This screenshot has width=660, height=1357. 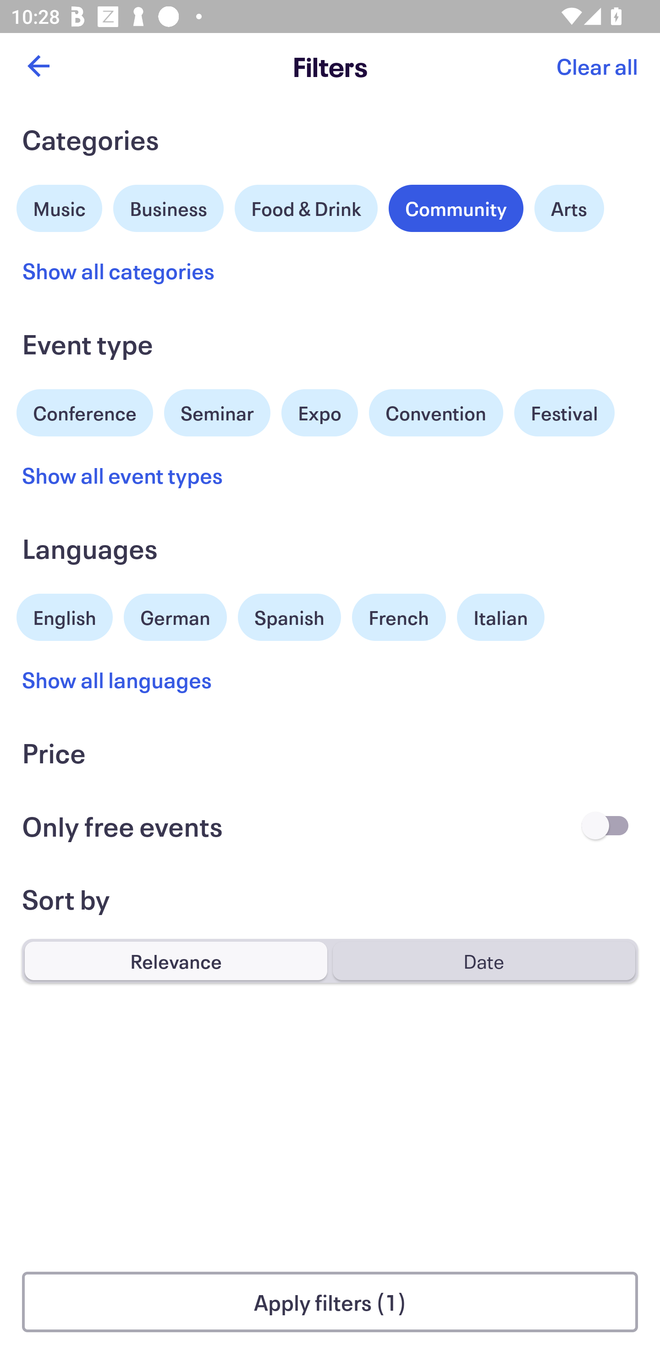 I want to click on Back button, so click(x=38, y=66).